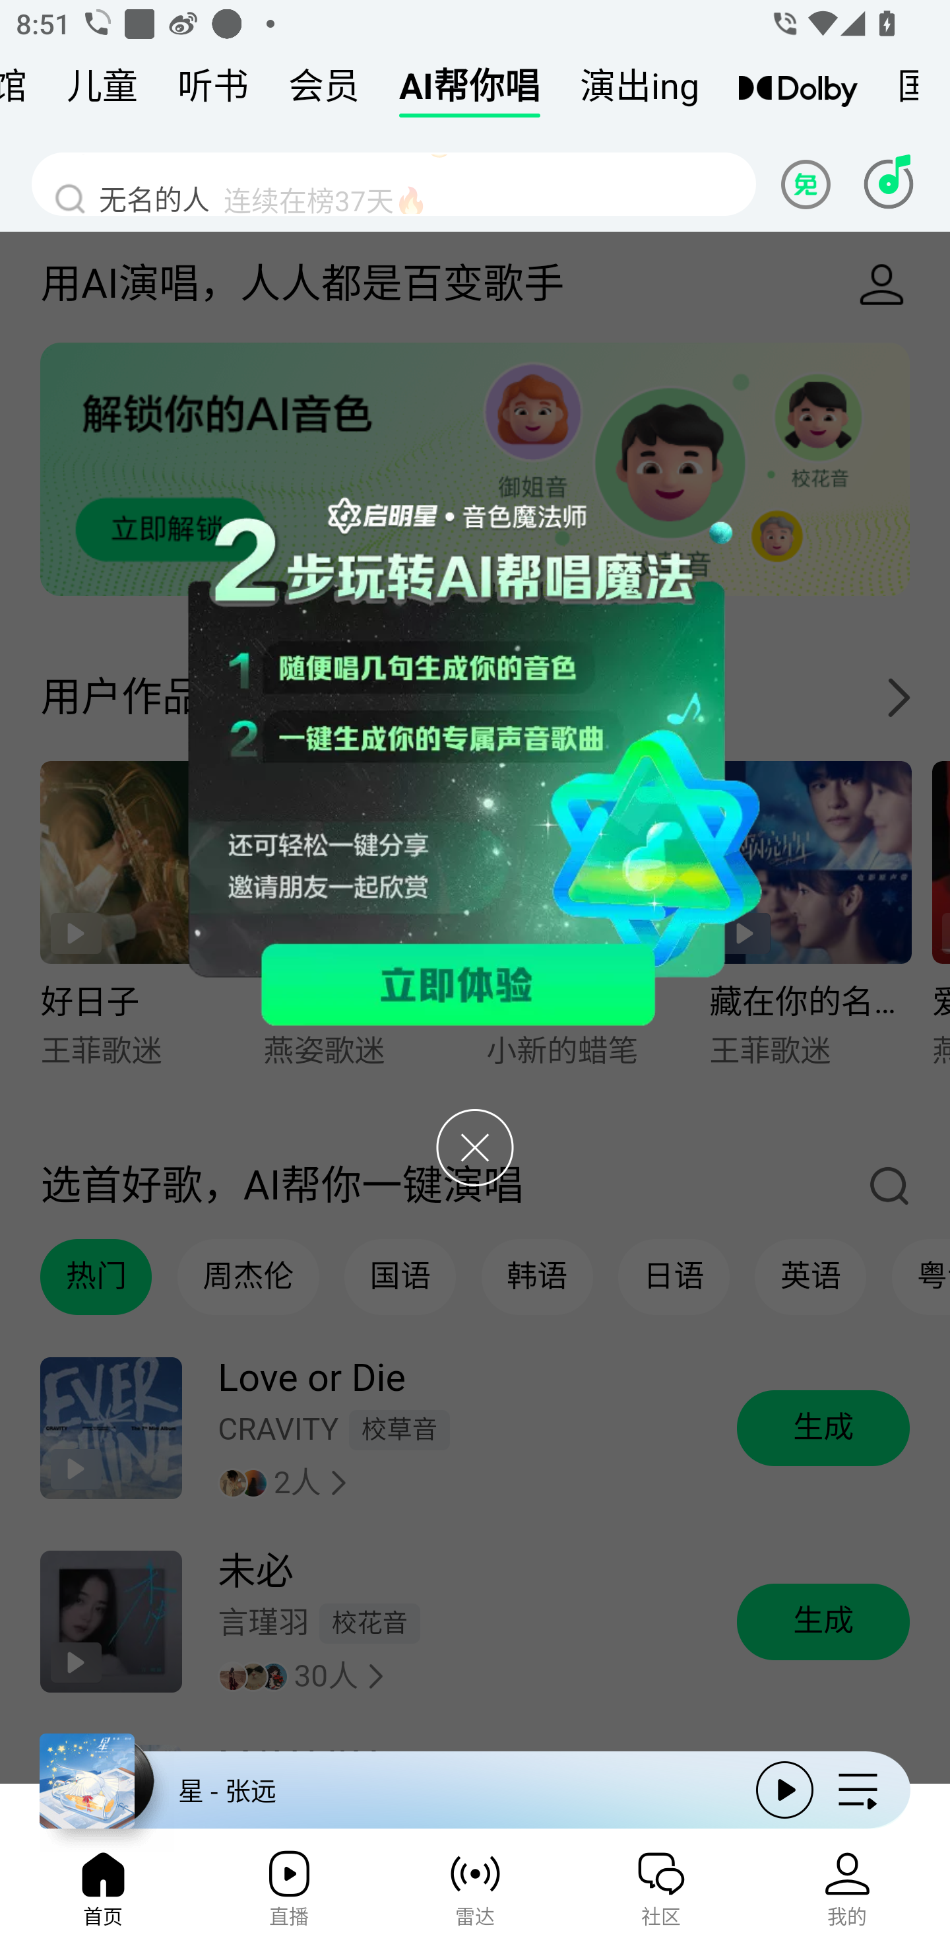  I want to click on 搜索 离别开出花连续在榜88天🔥 离别开出花 连续在榜88天🔥, so click(393, 184).